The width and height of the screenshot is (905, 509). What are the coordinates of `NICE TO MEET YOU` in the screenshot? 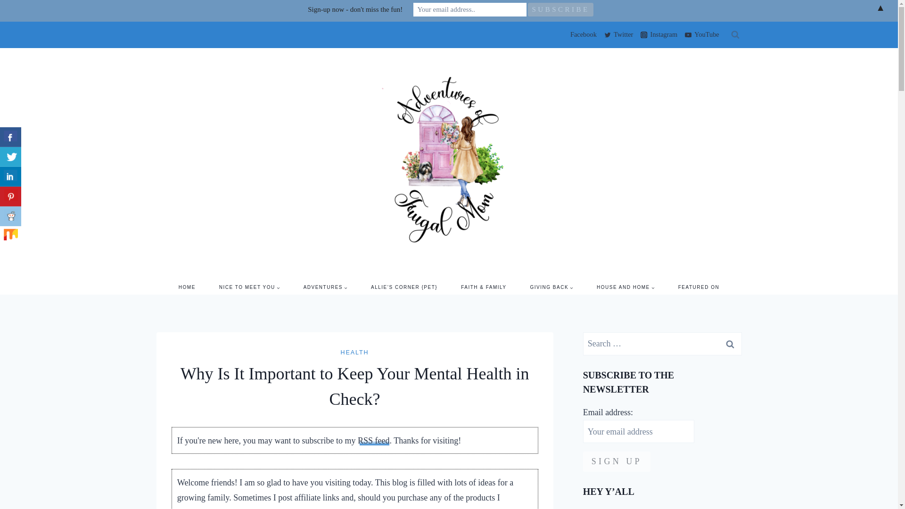 It's located at (249, 287).